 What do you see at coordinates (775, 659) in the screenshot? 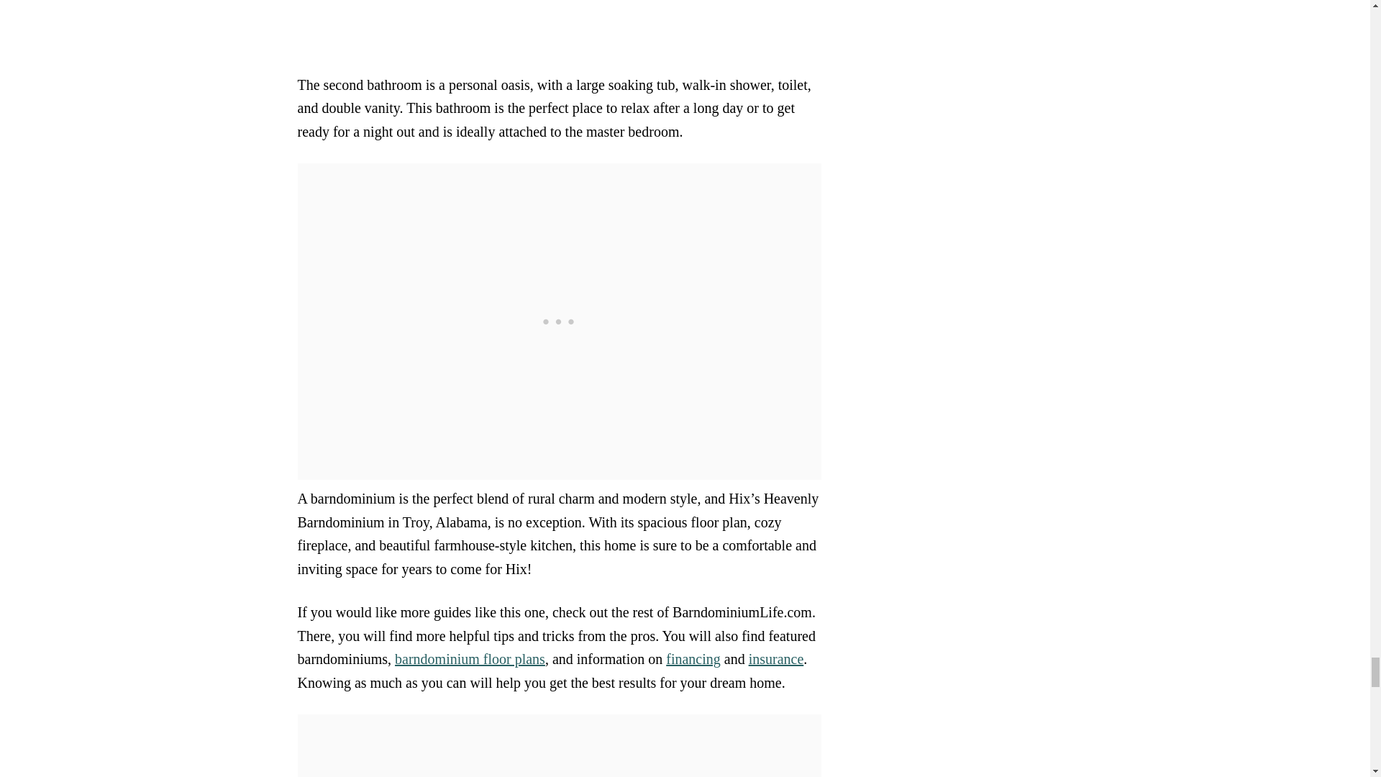
I see `insurance` at bounding box center [775, 659].